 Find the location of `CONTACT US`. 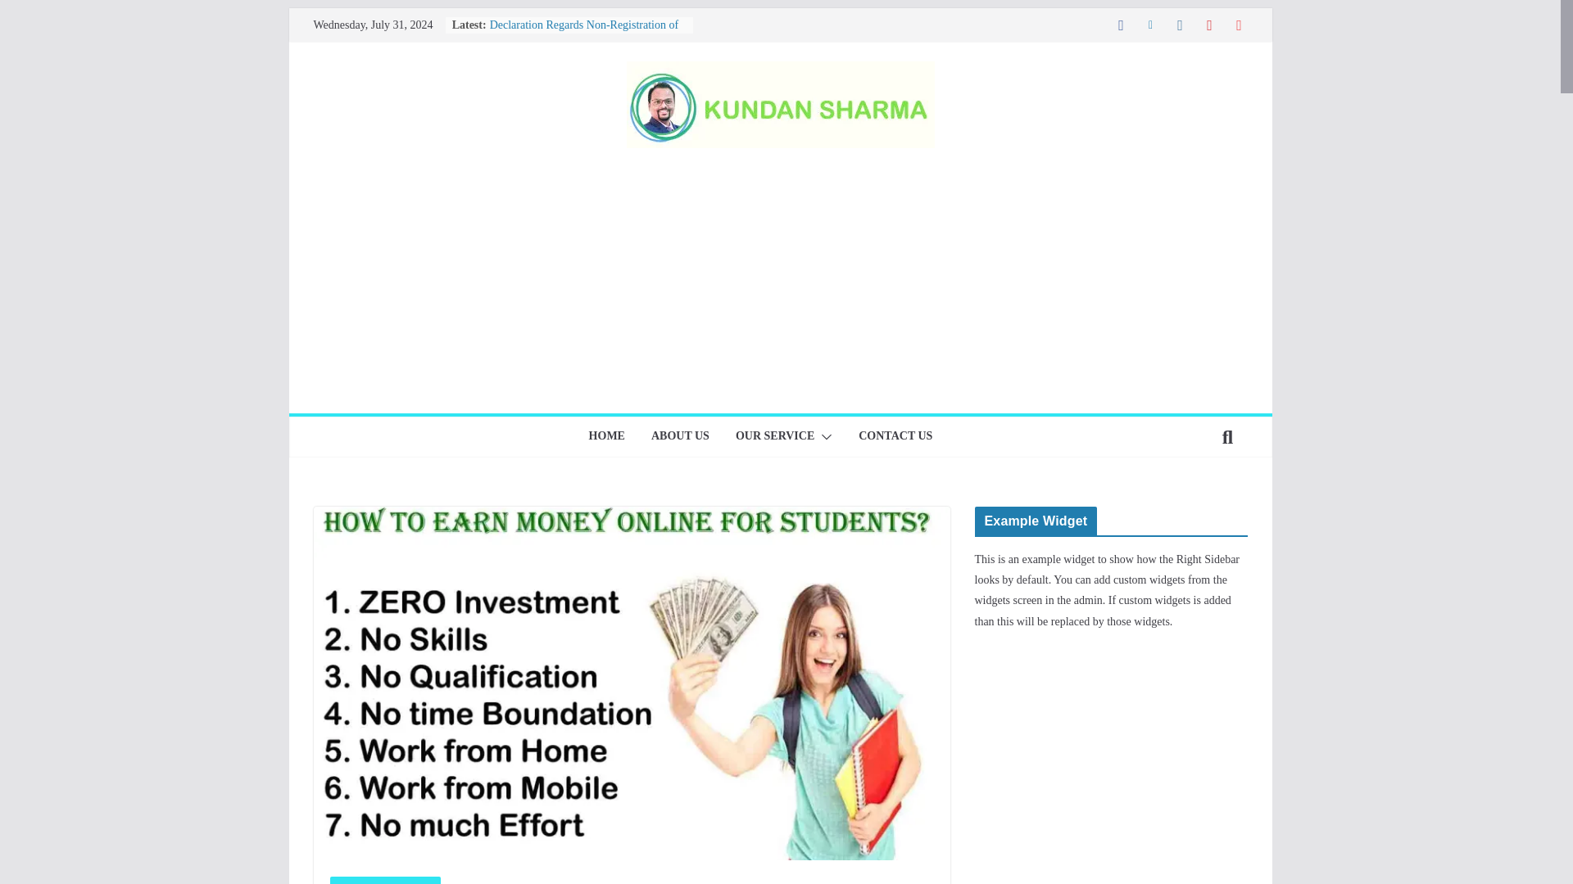

CONTACT US is located at coordinates (895, 437).